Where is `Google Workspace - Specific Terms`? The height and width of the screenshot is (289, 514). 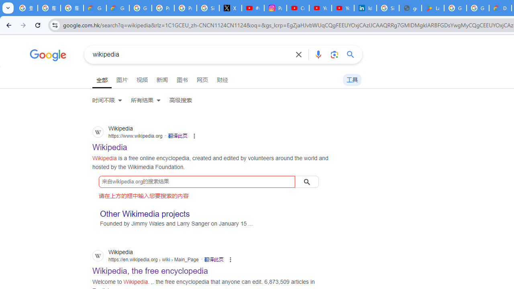
Google Workspace - Specific Terms is located at coordinates (478, 8).